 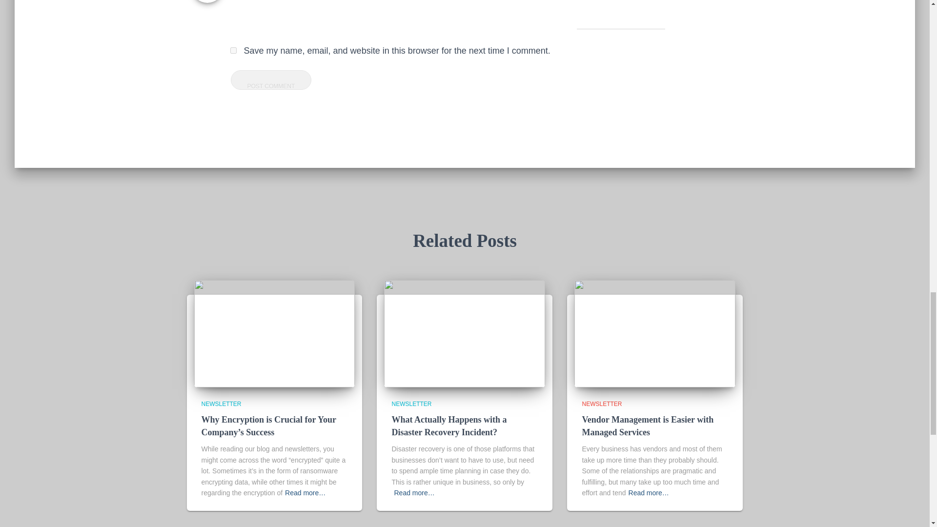 What do you see at coordinates (233, 51) in the screenshot?
I see `yes` at bounding box center [233, 51].